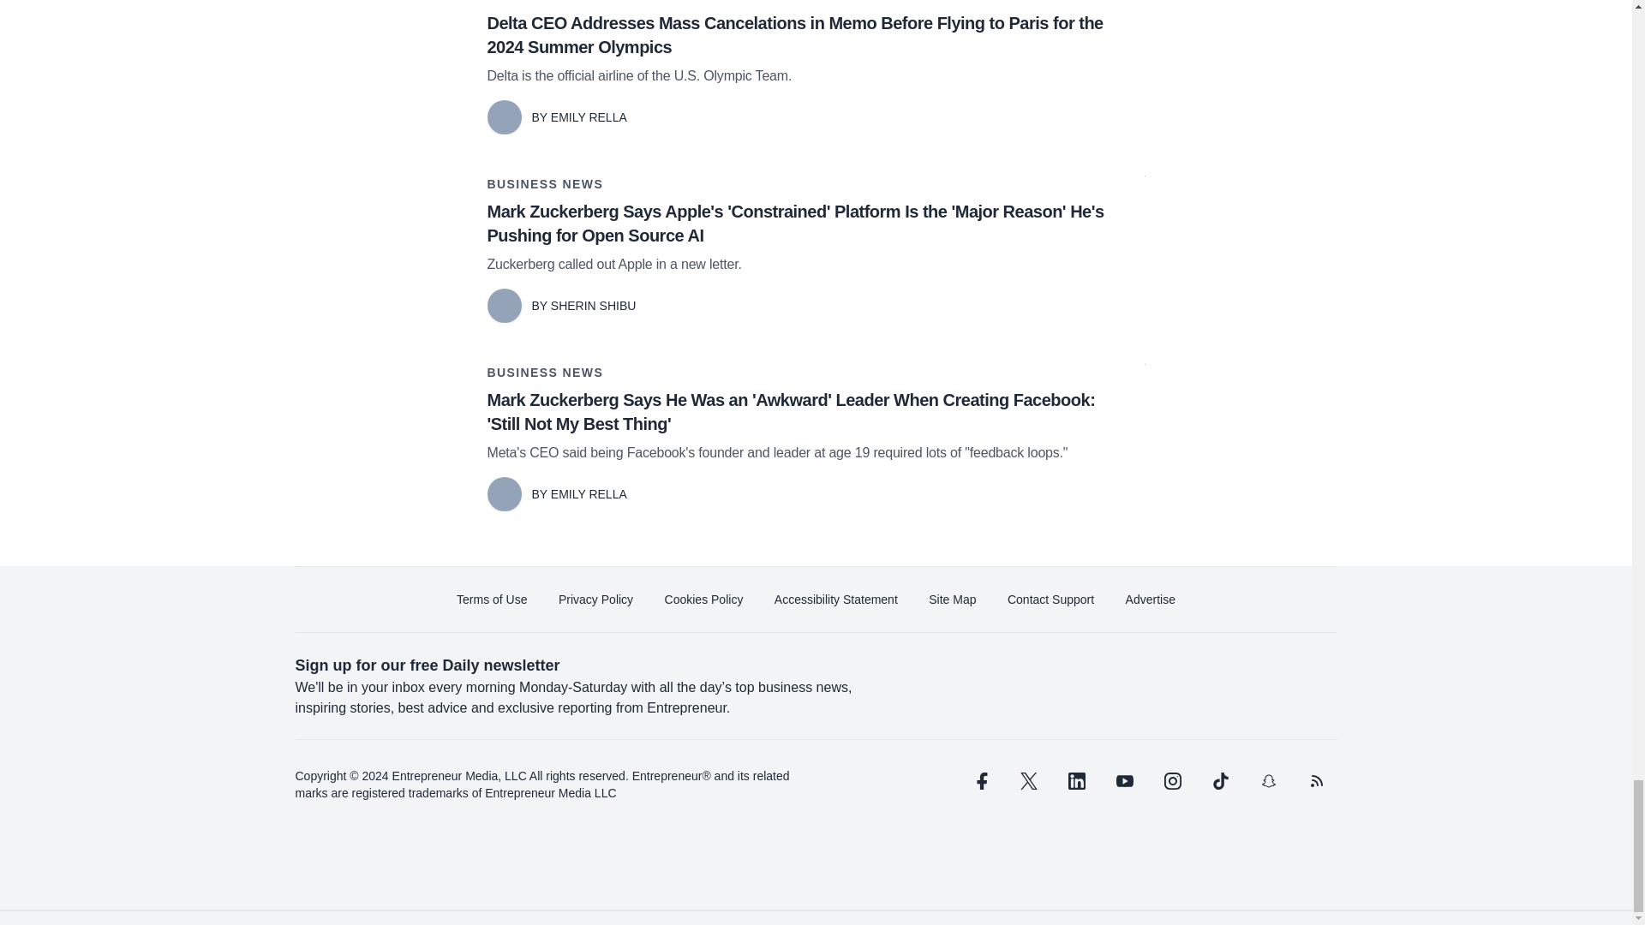  What do you see at coordinates (1076, 781) in the screenshot?
I see `linkedin` at bounding box center [1076, 781].